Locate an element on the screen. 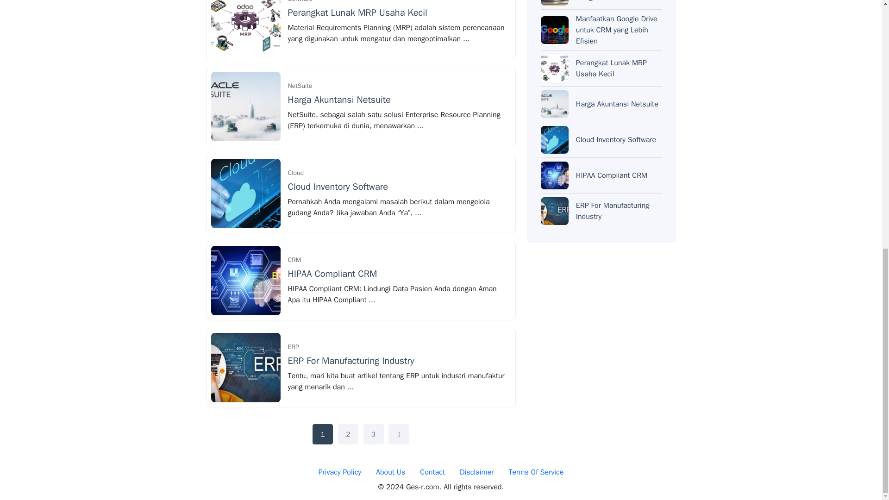 Image resolution: width=889 pixels, height=500 pixels. NetSuite is located at coordinates (300, 86).